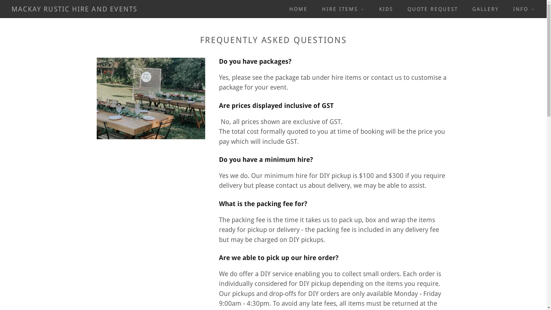  What do you see at coordinates (296, 9) in the screenshot?
I see `HOME` at bounding box center [296, 9].